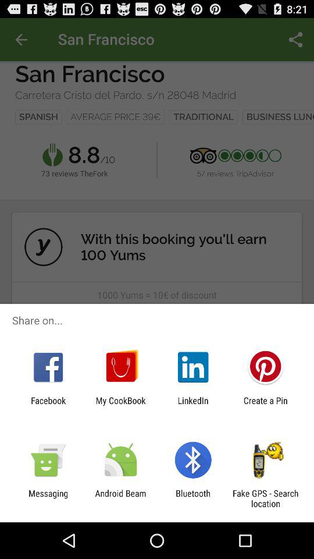  What do you see at coordinates (120, 498) in the screenshot?
I see `turn off android beam icon` at bounding box center [120, 498].